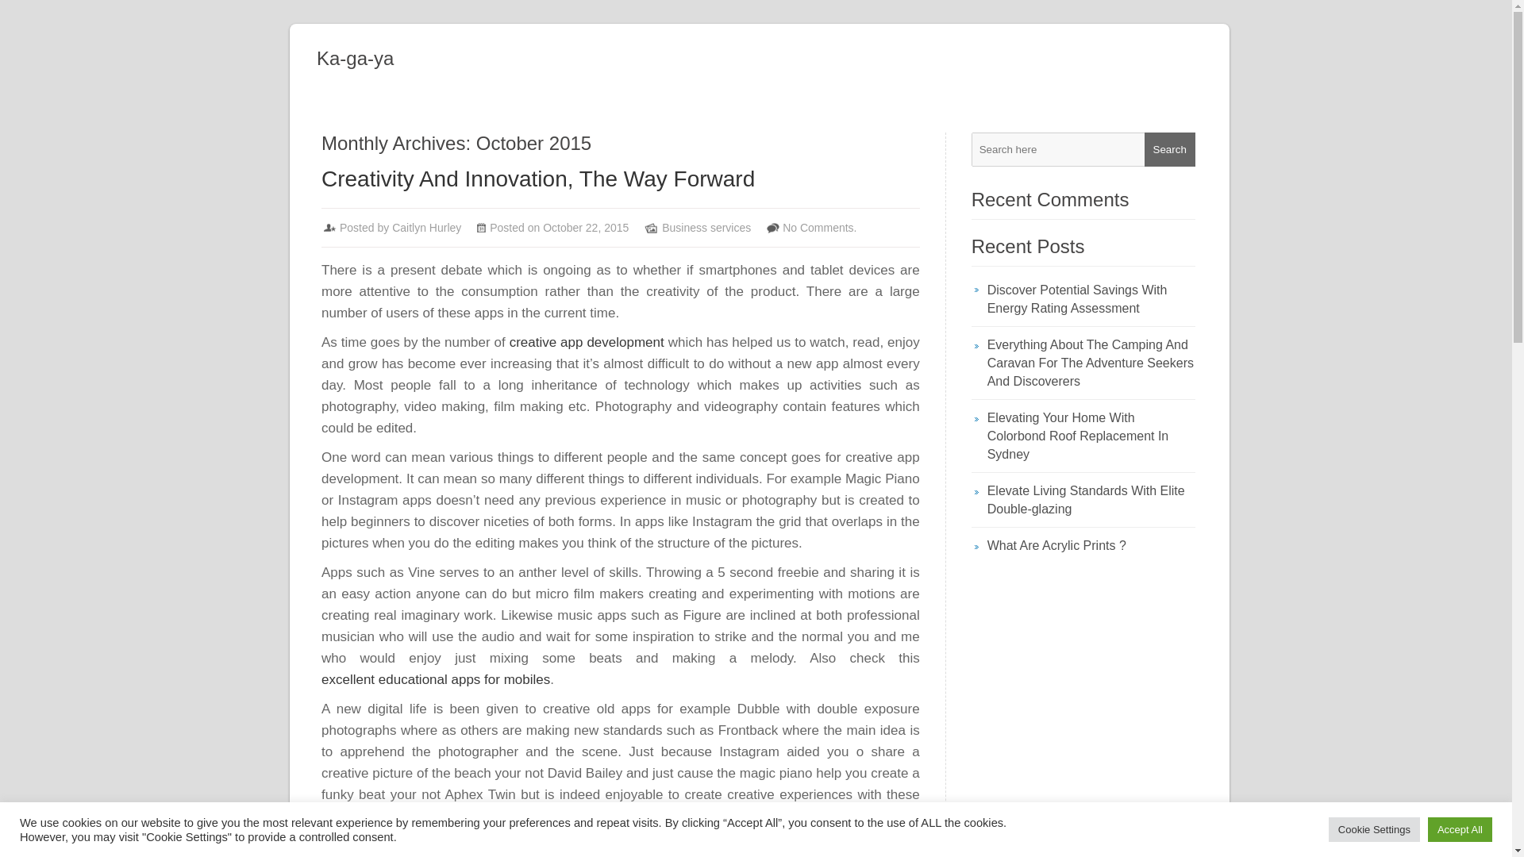 The height and width of the screenshot is (857, 1524). What do you see at coordinates (706, 227) in the screenshot?
I see `Business services` at bounding box center [706, 227].